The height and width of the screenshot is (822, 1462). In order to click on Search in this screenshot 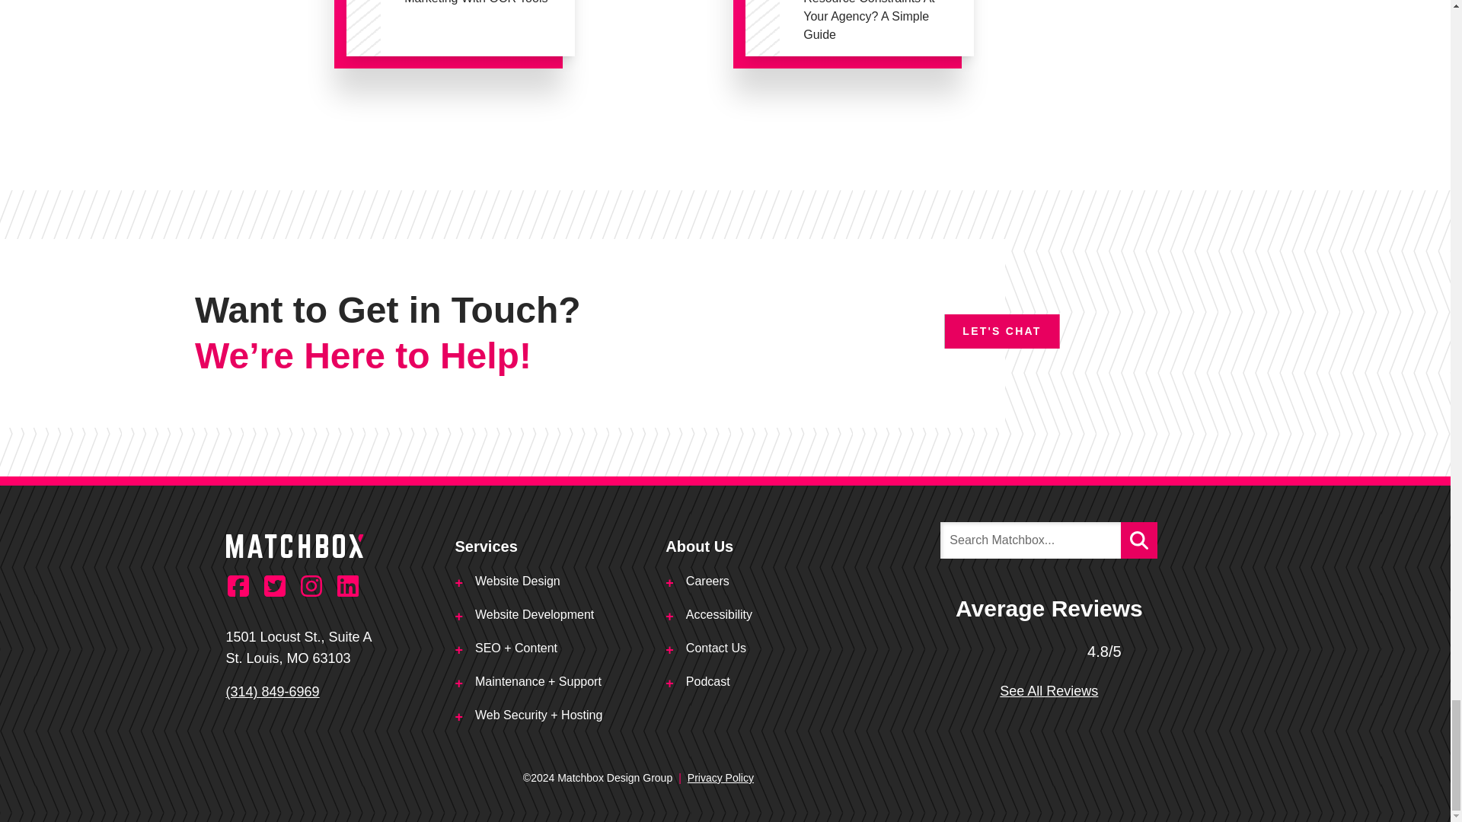, I will do `click(1139, 540)`.